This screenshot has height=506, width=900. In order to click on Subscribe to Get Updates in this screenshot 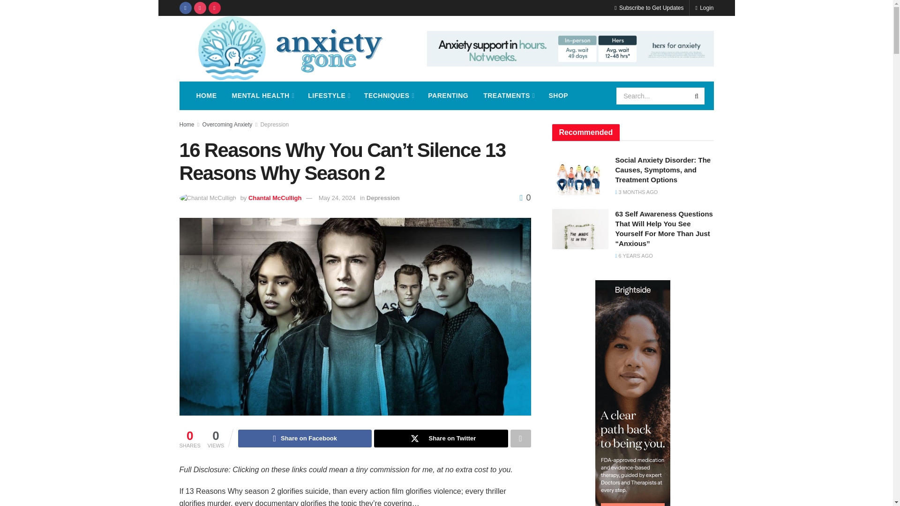, I will do `click(649, 7)`.